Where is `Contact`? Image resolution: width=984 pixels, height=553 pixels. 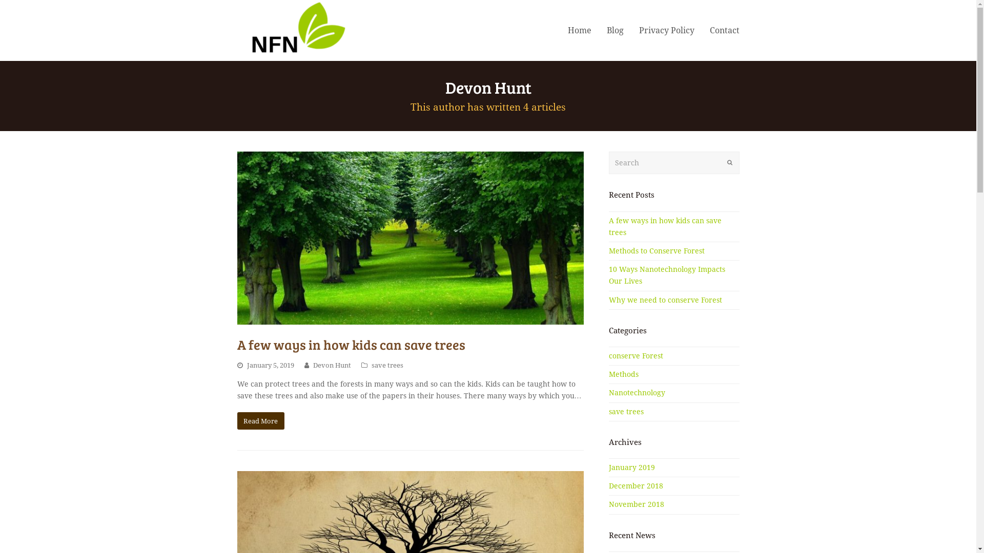
Contact is located at coordinates (725, 30).